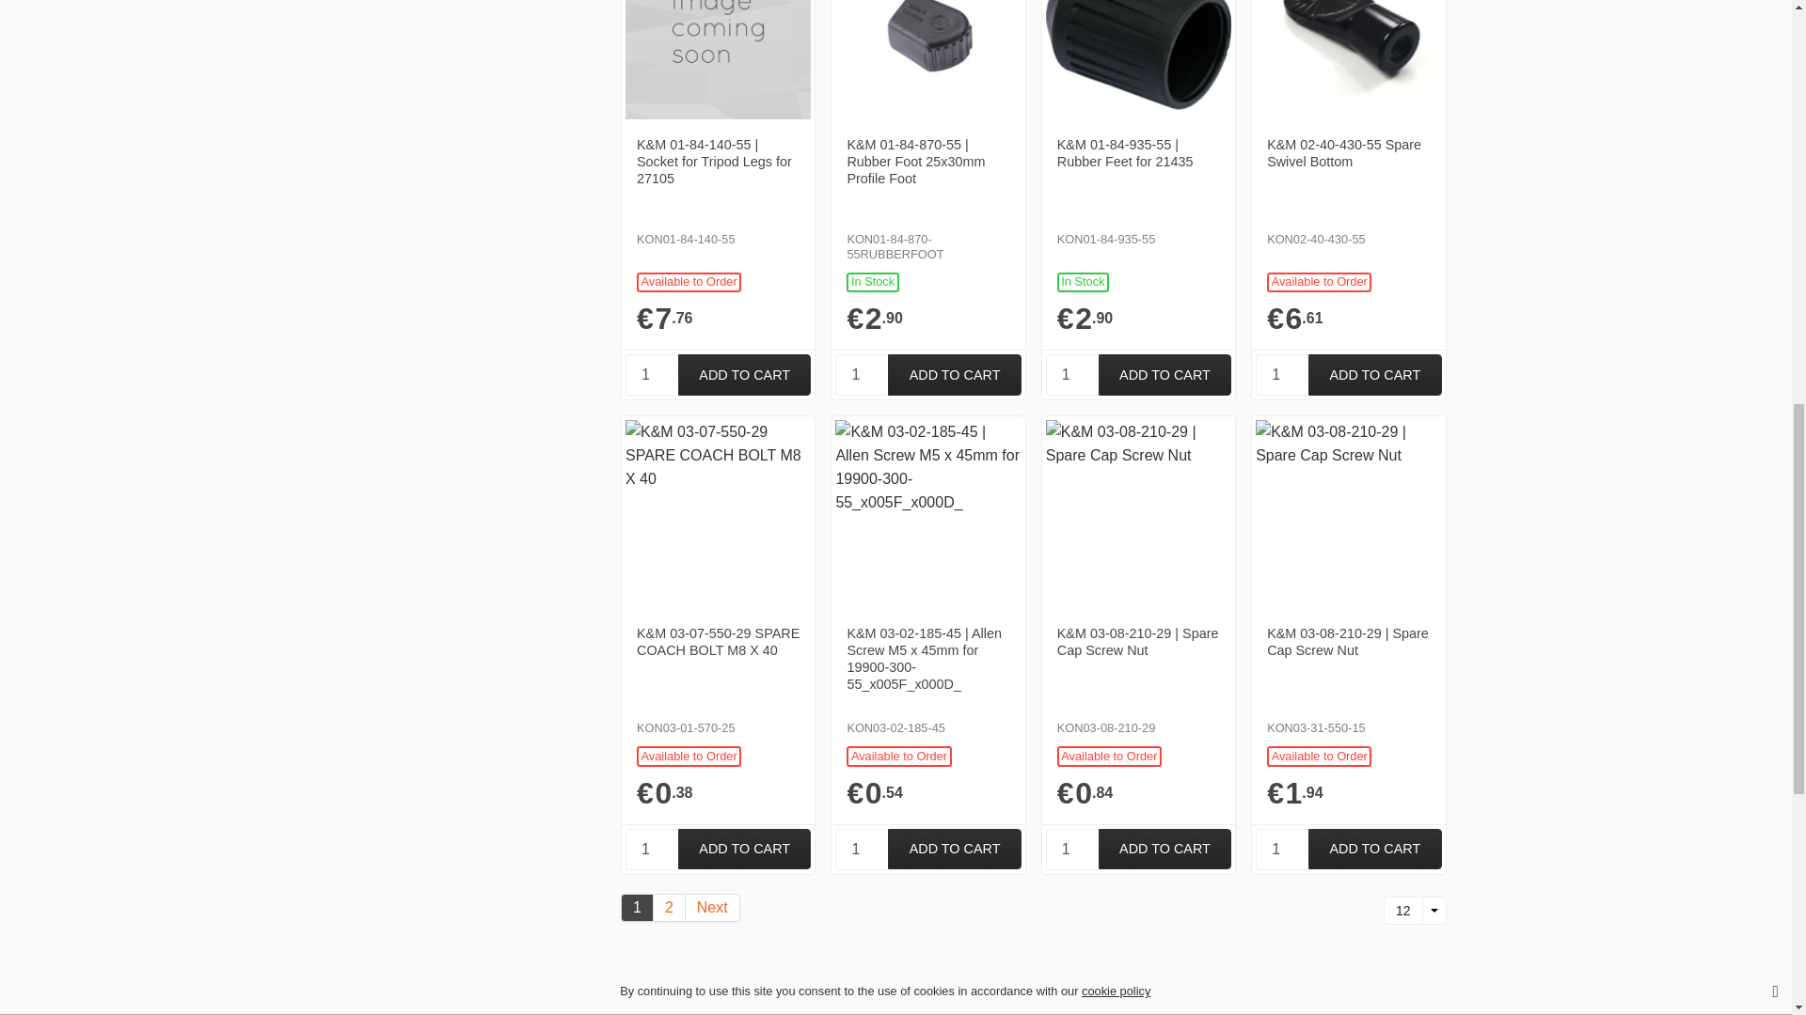  What do you see at coordinates (1374, 374) in the screenshot?
I see `KON02-40-430-55` at bounding box center [1374, 374].